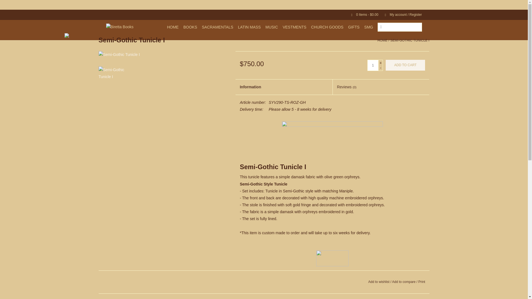 Image resolution: width=532 pixels, height=299 pixels. I want to click on 1, so click(373, 65).